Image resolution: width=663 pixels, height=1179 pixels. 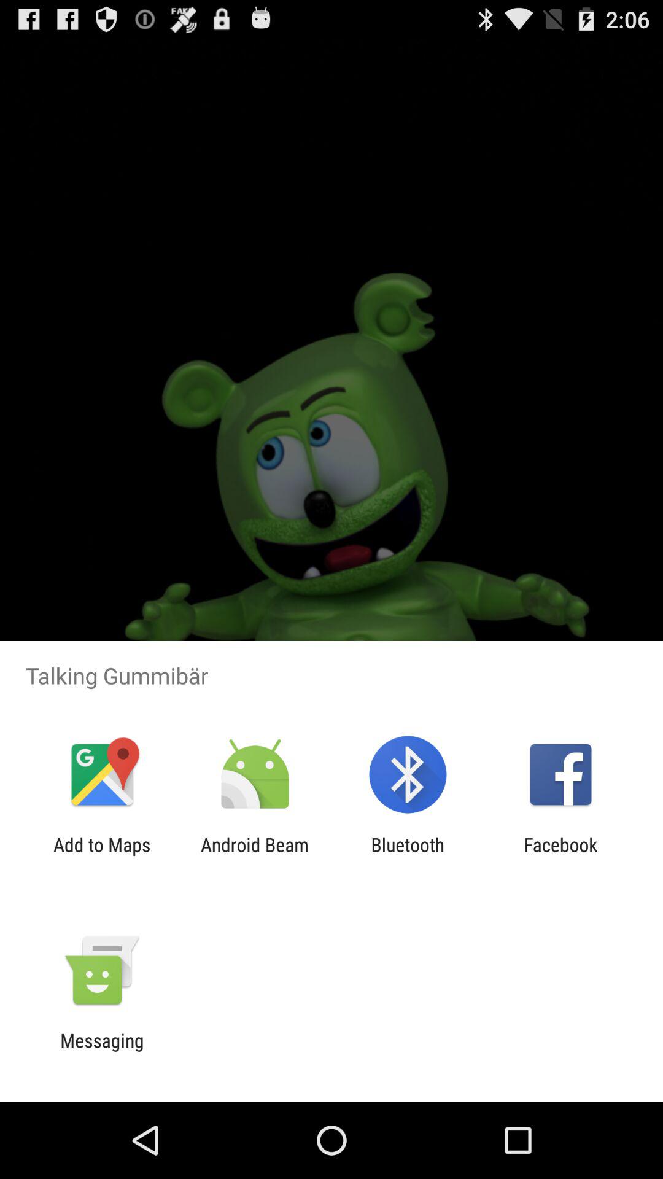 What do you see at coordinates (408, 855) in the screenshot?
I see `tap icon next to the android beam app` at bounding box center [408, 855].